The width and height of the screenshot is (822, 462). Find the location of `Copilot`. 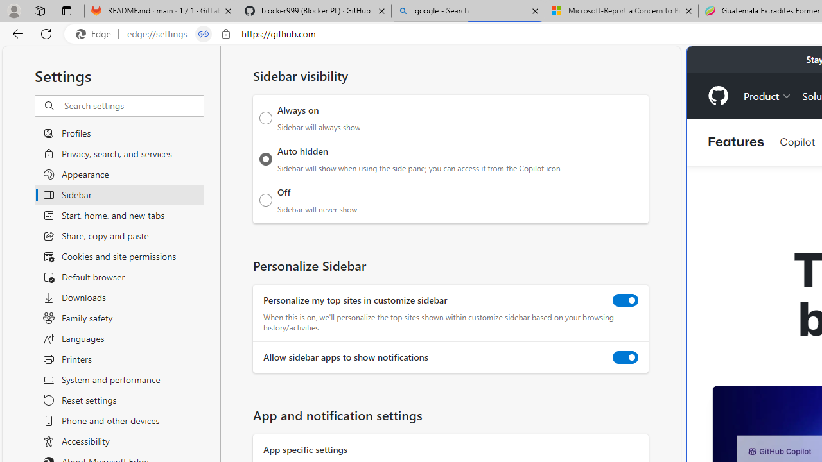

Copilot is located at coordinates (797, 141).